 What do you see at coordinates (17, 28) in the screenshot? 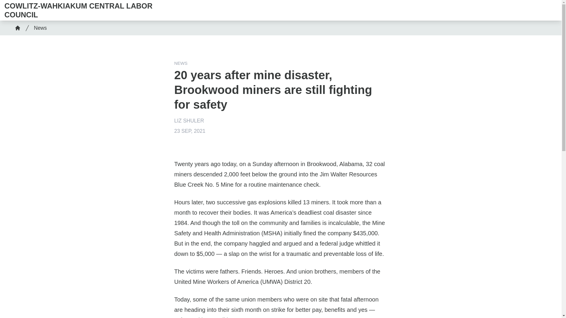
I see `Home` at bounding box center [17, 28].